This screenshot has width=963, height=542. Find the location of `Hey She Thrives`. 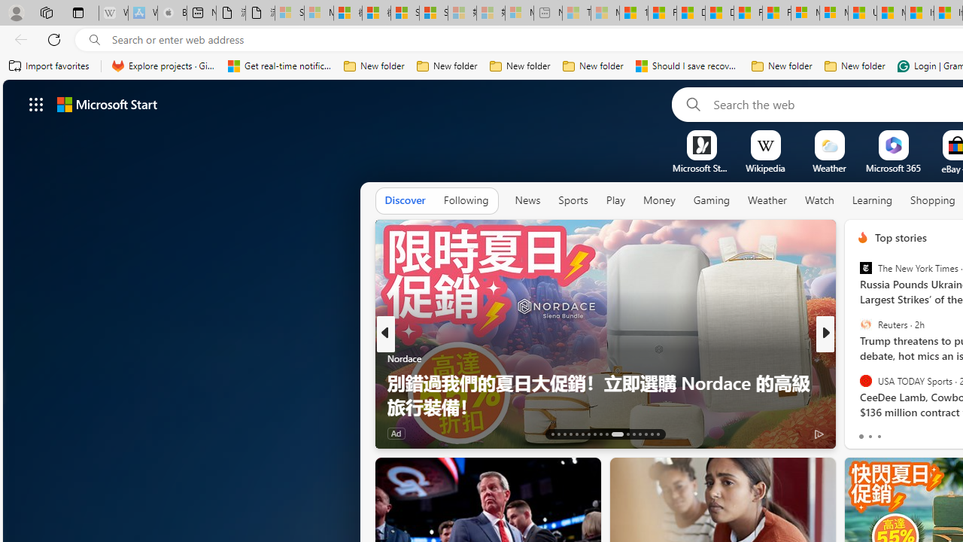

Hey She Thrives is located at coordinates (856, 382).